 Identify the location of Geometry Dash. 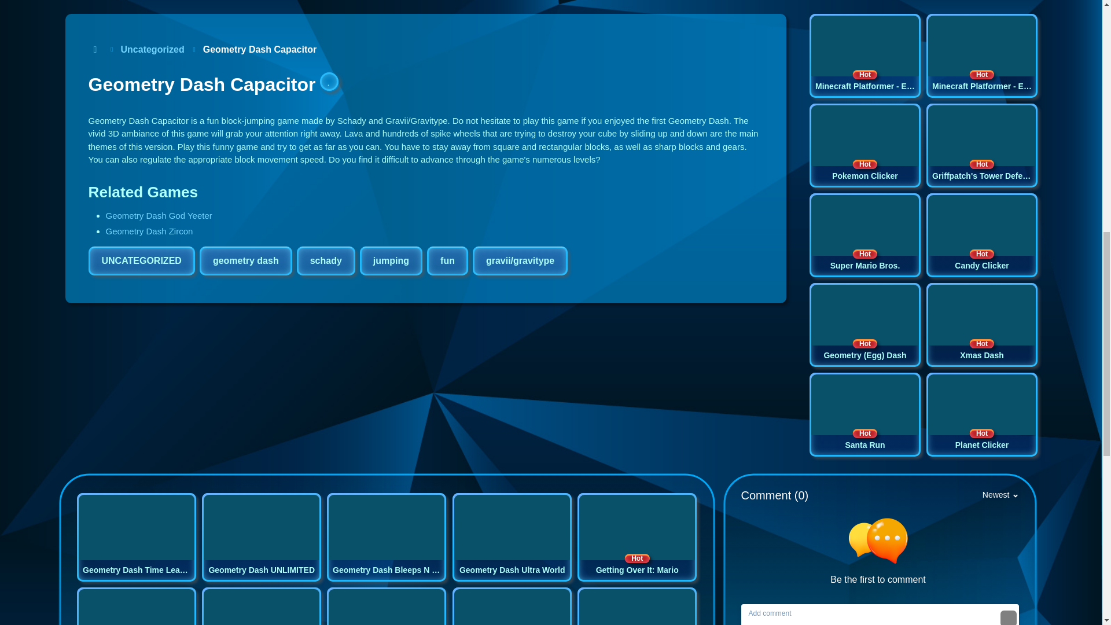
(326, 260).